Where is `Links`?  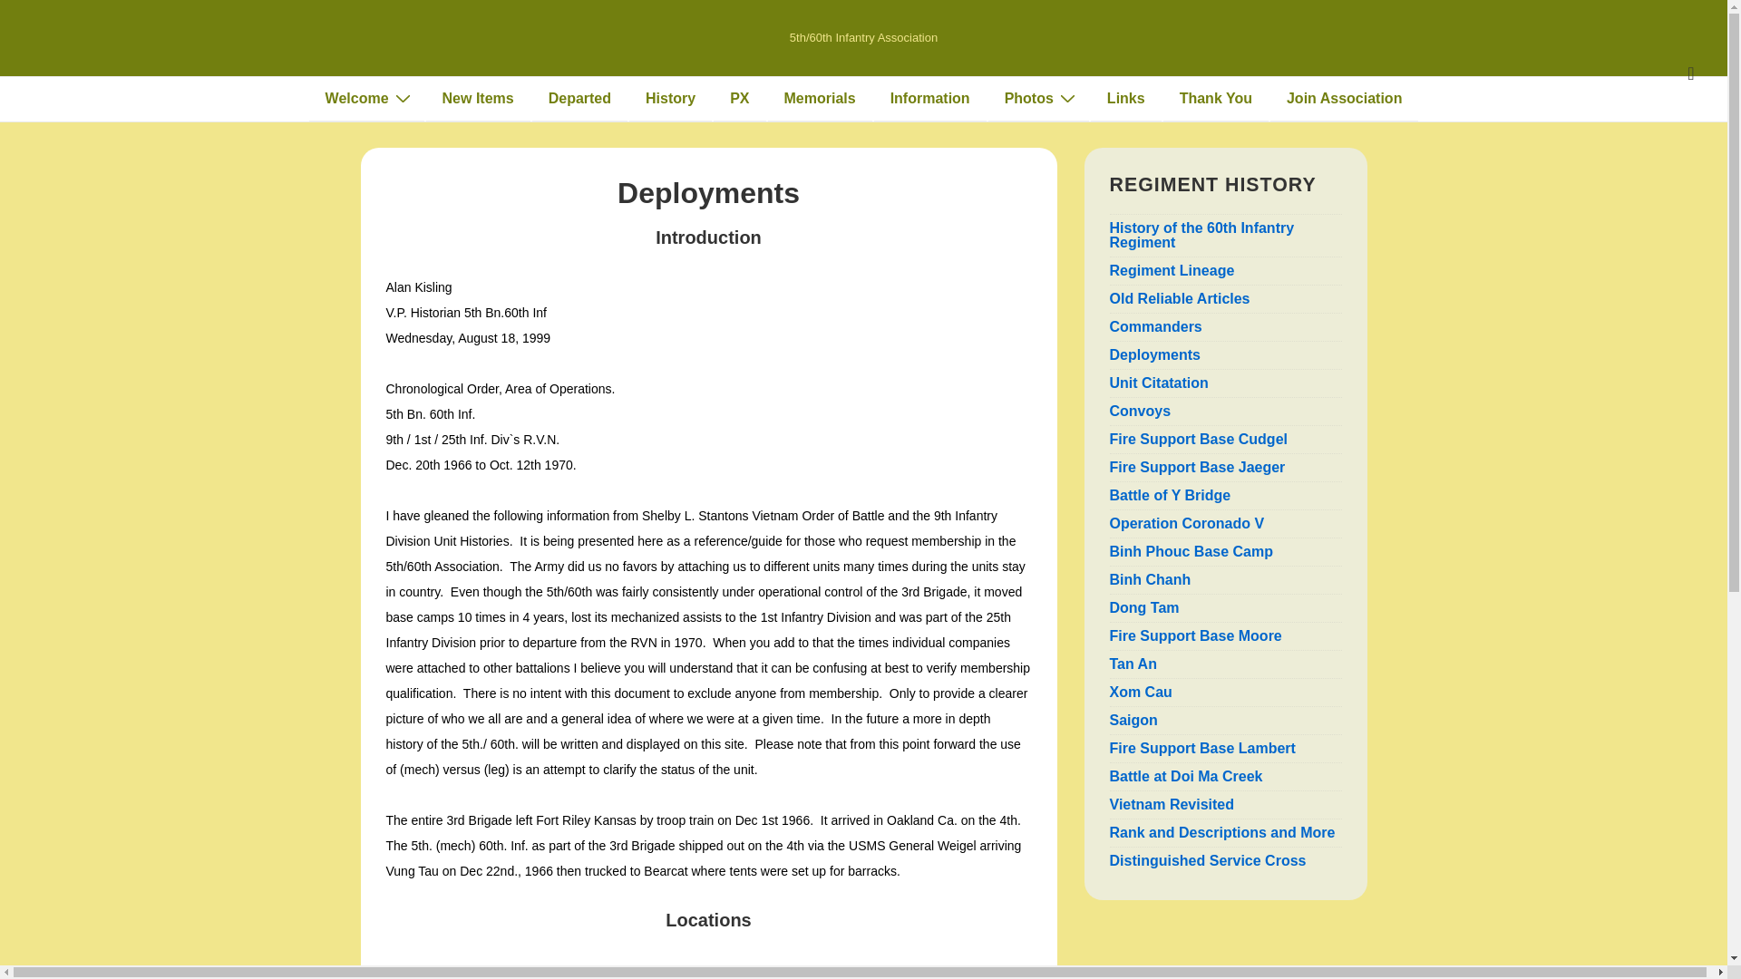
Links is located at coordinates (1126, 98).